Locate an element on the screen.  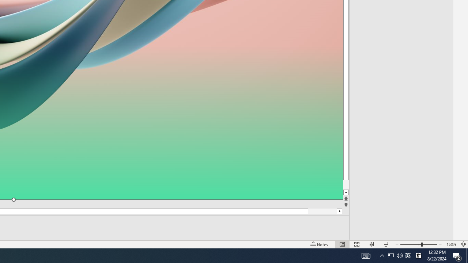
Slide Show is located at coordinates (386, 244).